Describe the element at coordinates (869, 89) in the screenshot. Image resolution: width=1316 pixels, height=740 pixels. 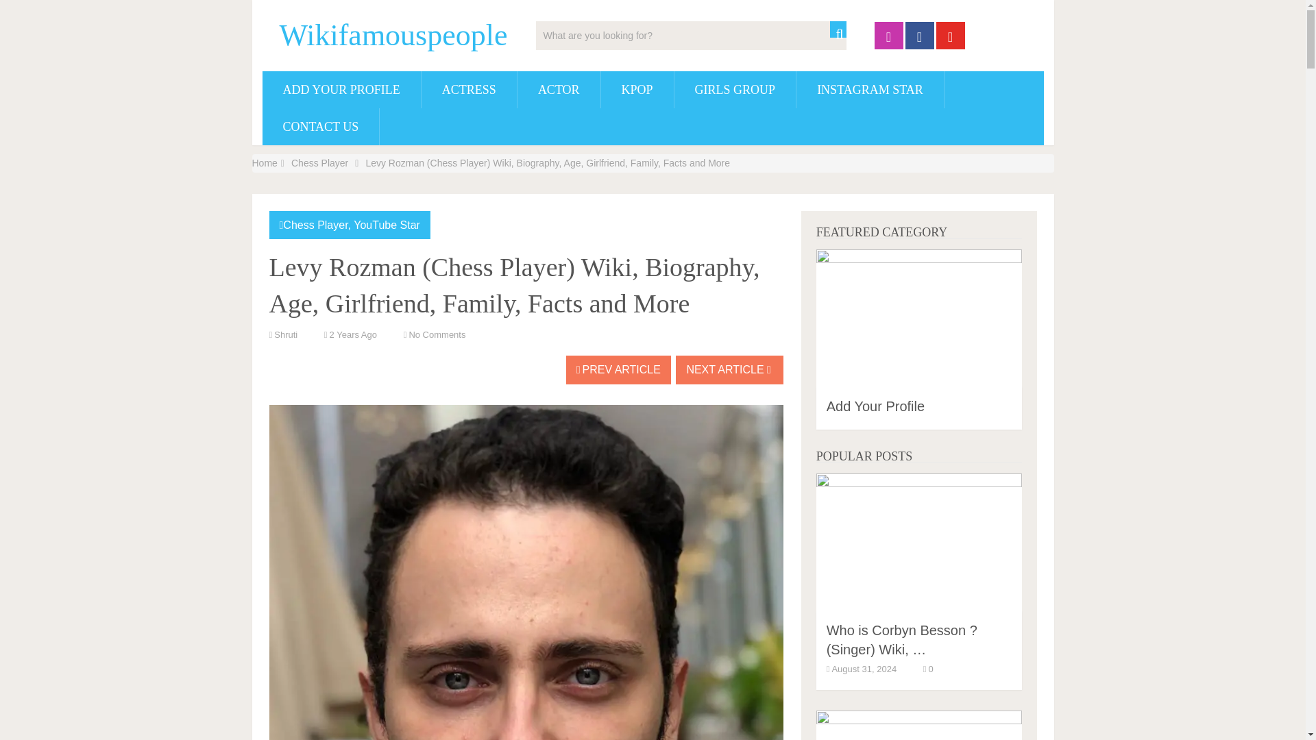
I see `INSTAGRAM STAR` at that location.